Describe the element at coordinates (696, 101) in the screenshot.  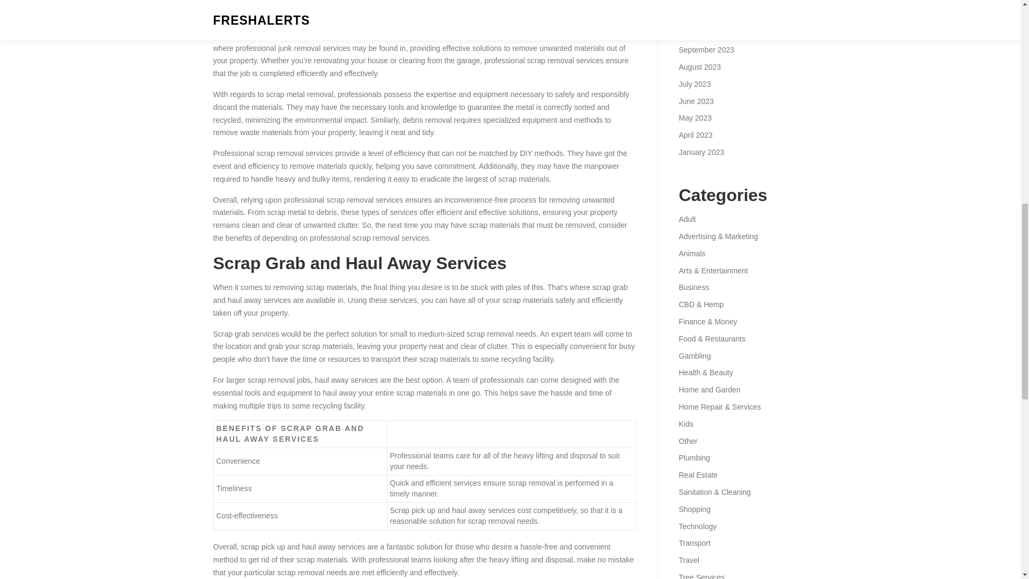
I see `June 2023` at that location.